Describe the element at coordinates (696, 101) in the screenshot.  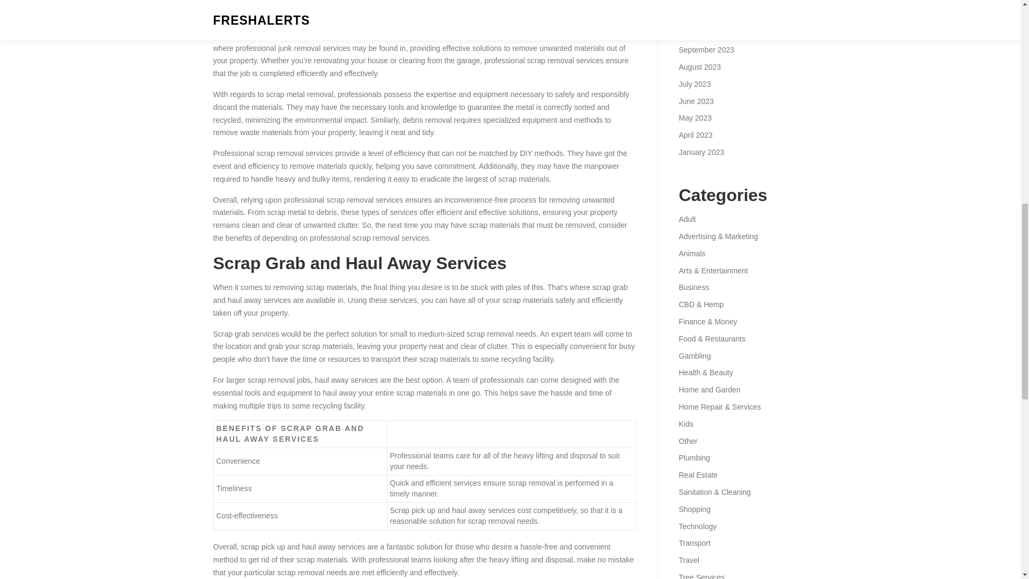
I see `June 2023` at that location.